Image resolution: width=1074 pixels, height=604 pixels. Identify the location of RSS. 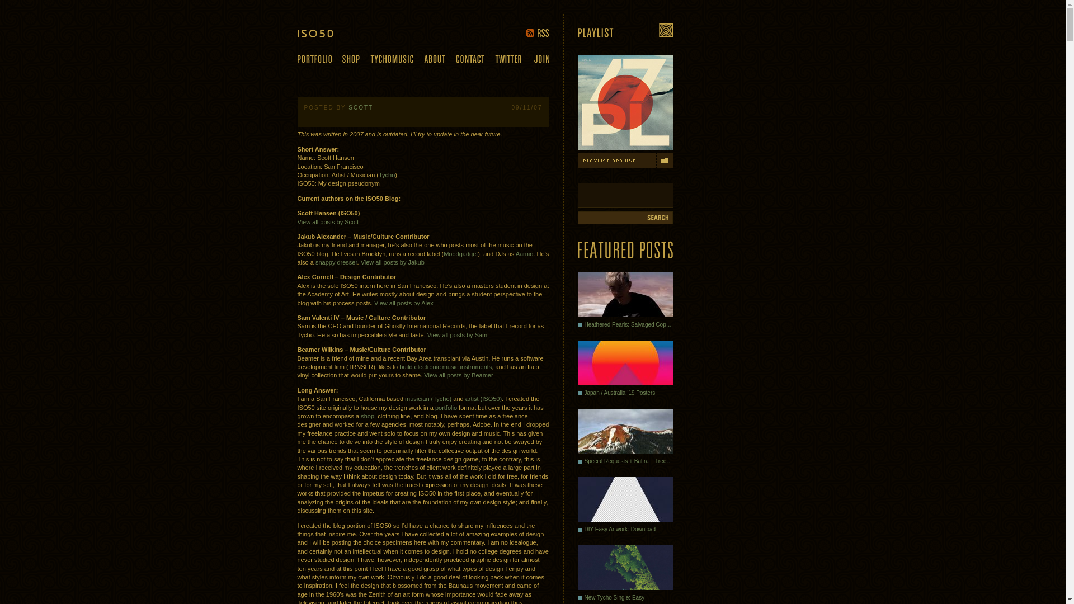
(537, 32).